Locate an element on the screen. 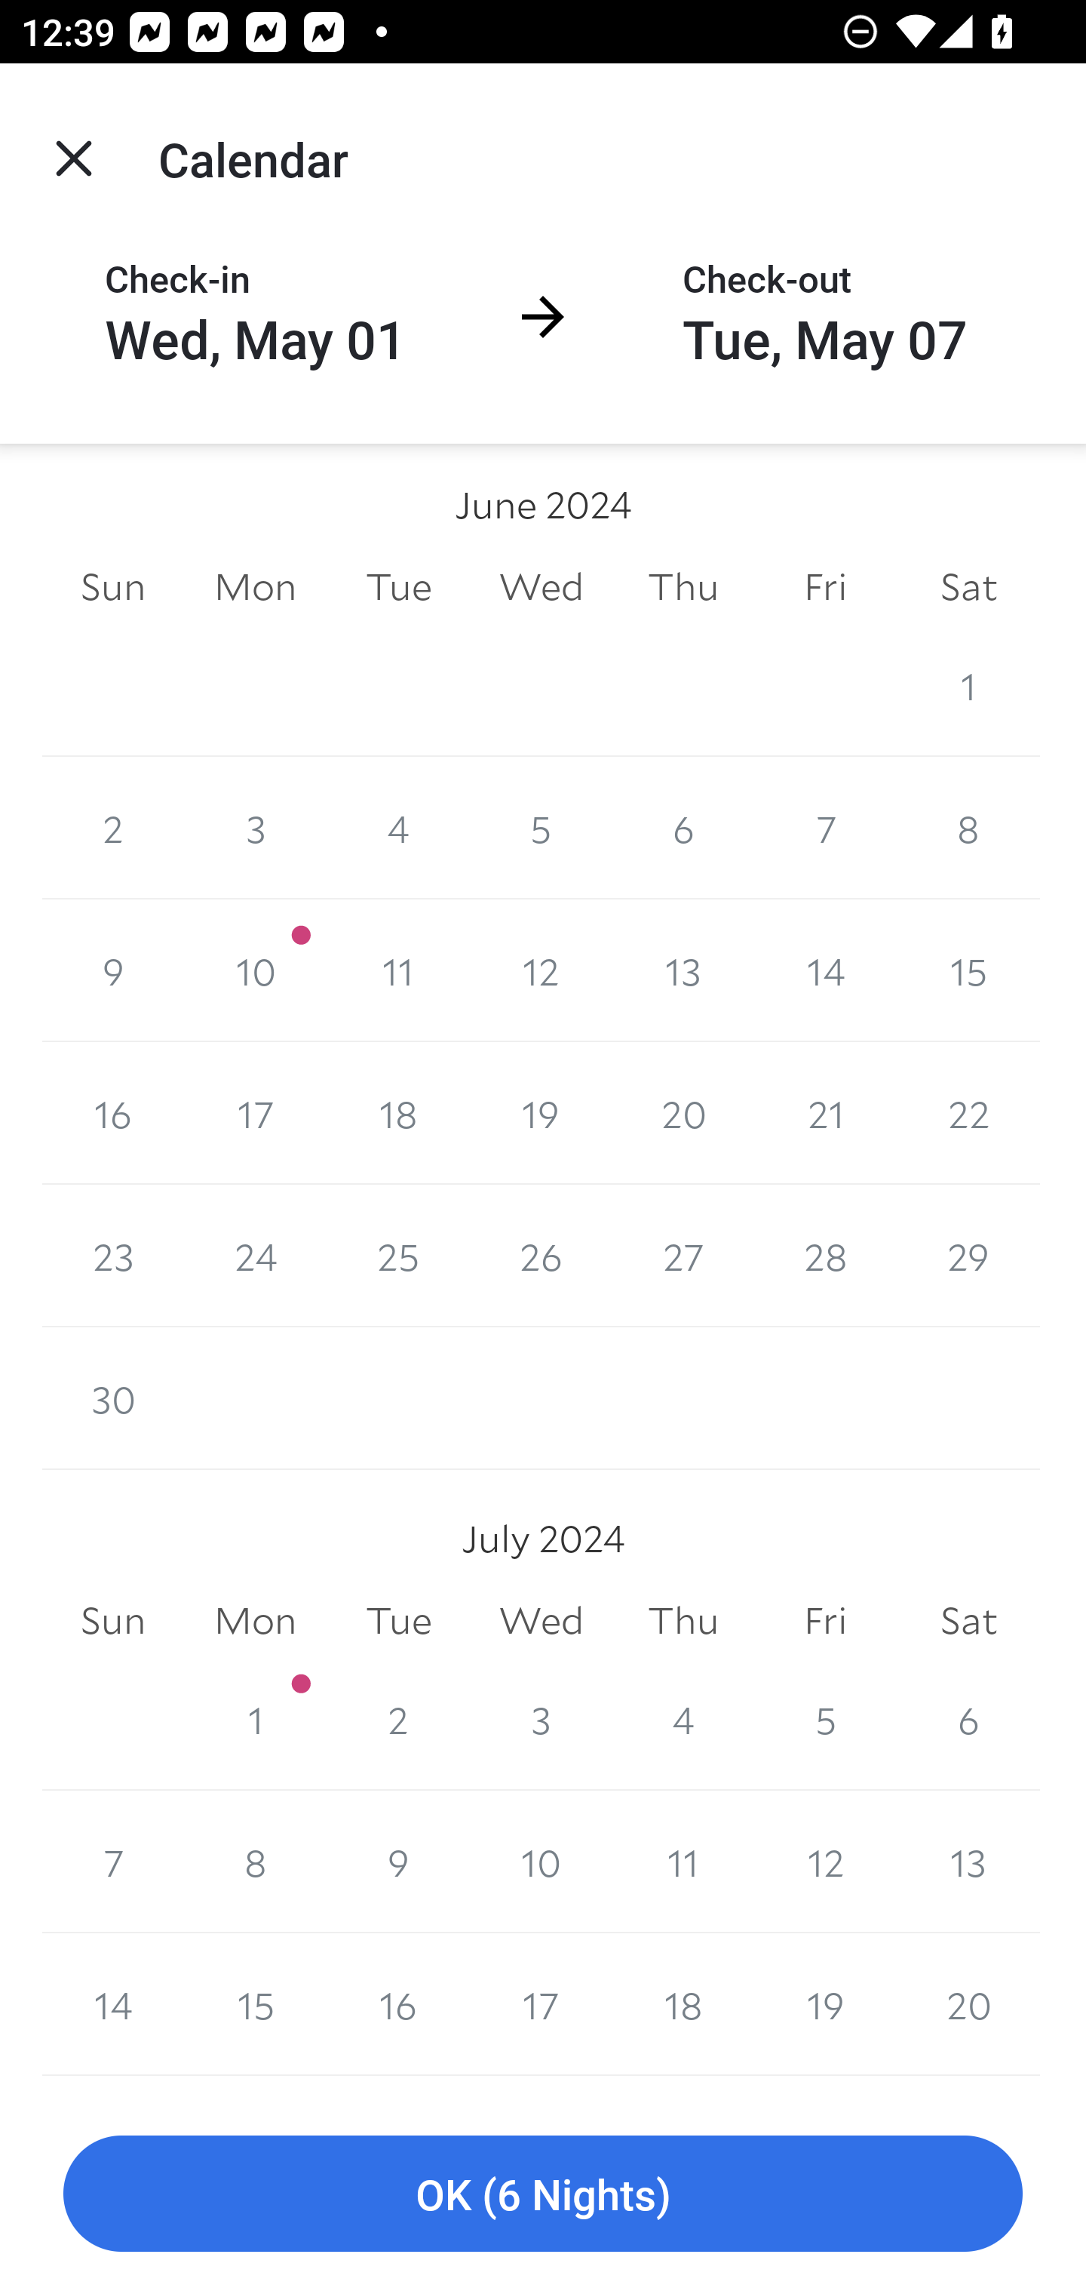  Sun is located at coordinates (113, 1620).